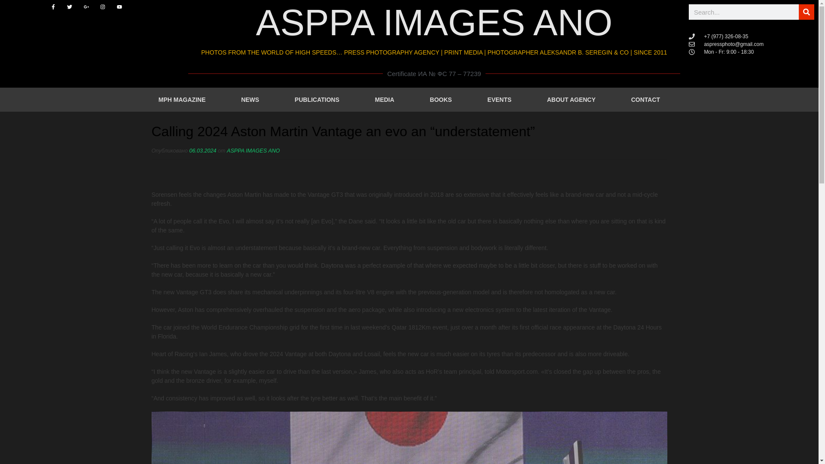 This screenshot has height=464, width=825. Describe the element at coordinates (384, 100) in the screenshot. I see `MEDIA` at that location.